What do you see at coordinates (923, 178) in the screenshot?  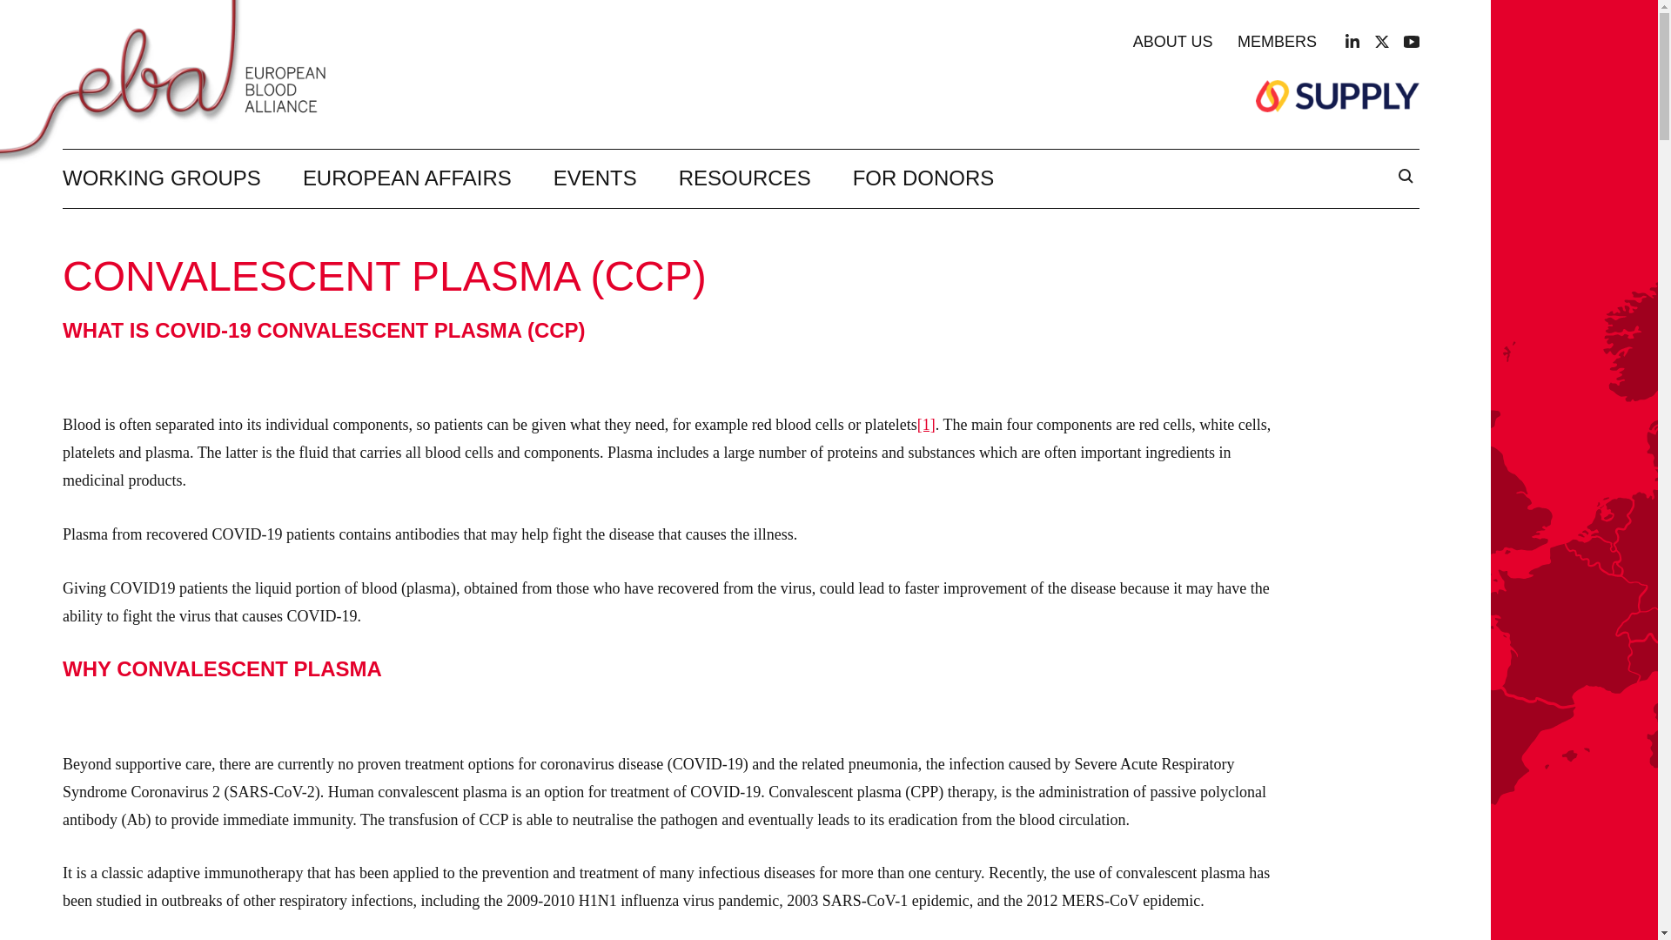 I see `FOR DONORS` at bounding box center [923, 178].